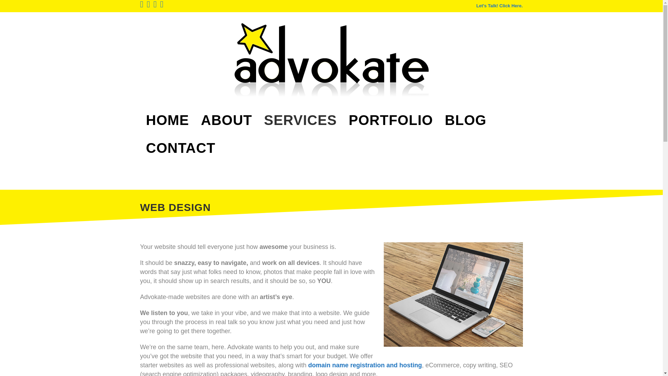 The height and width of the screenshot is (376, 668). Describe the element at coordinates (180, 148) in the screenshot. I see `CONTACT` at that location.